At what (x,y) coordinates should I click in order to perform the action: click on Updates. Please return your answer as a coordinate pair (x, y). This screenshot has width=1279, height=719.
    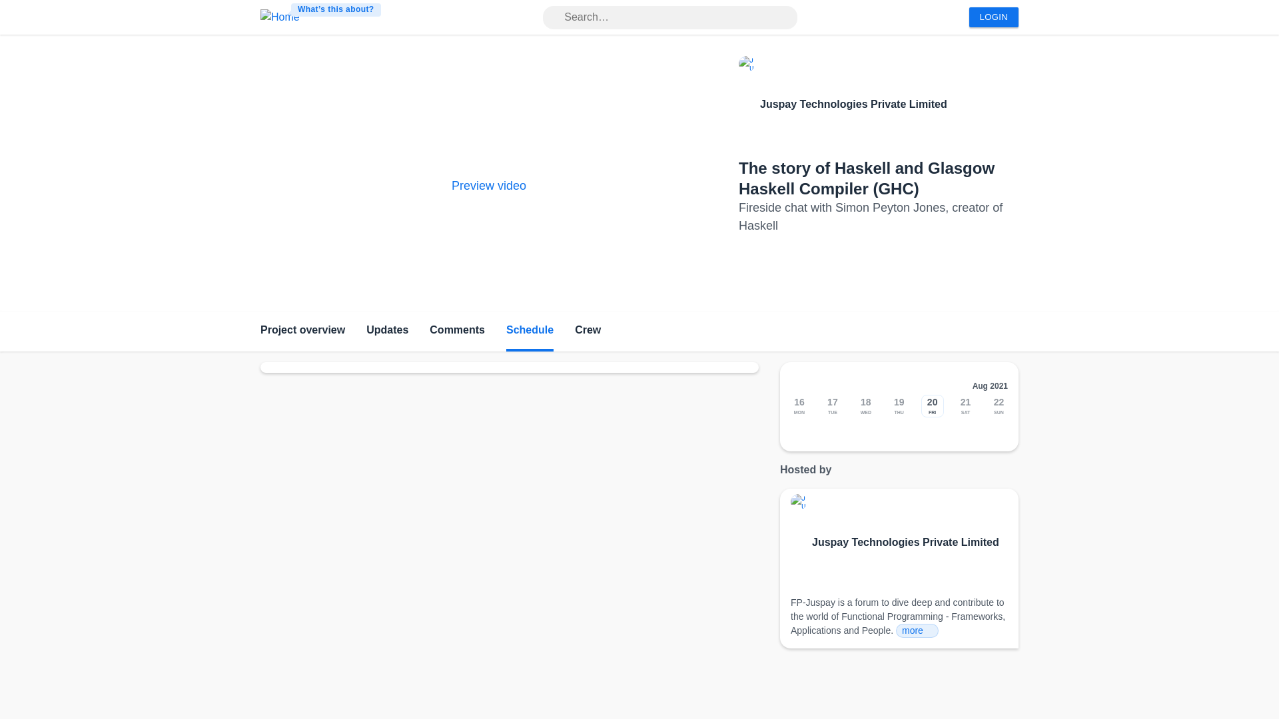
    Looking at the image, I should click on (386, 332).